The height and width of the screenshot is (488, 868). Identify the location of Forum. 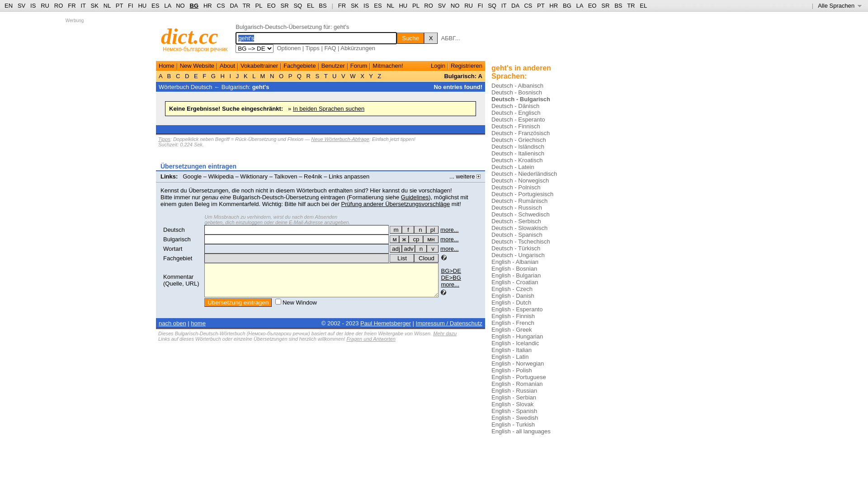
(359, 66).